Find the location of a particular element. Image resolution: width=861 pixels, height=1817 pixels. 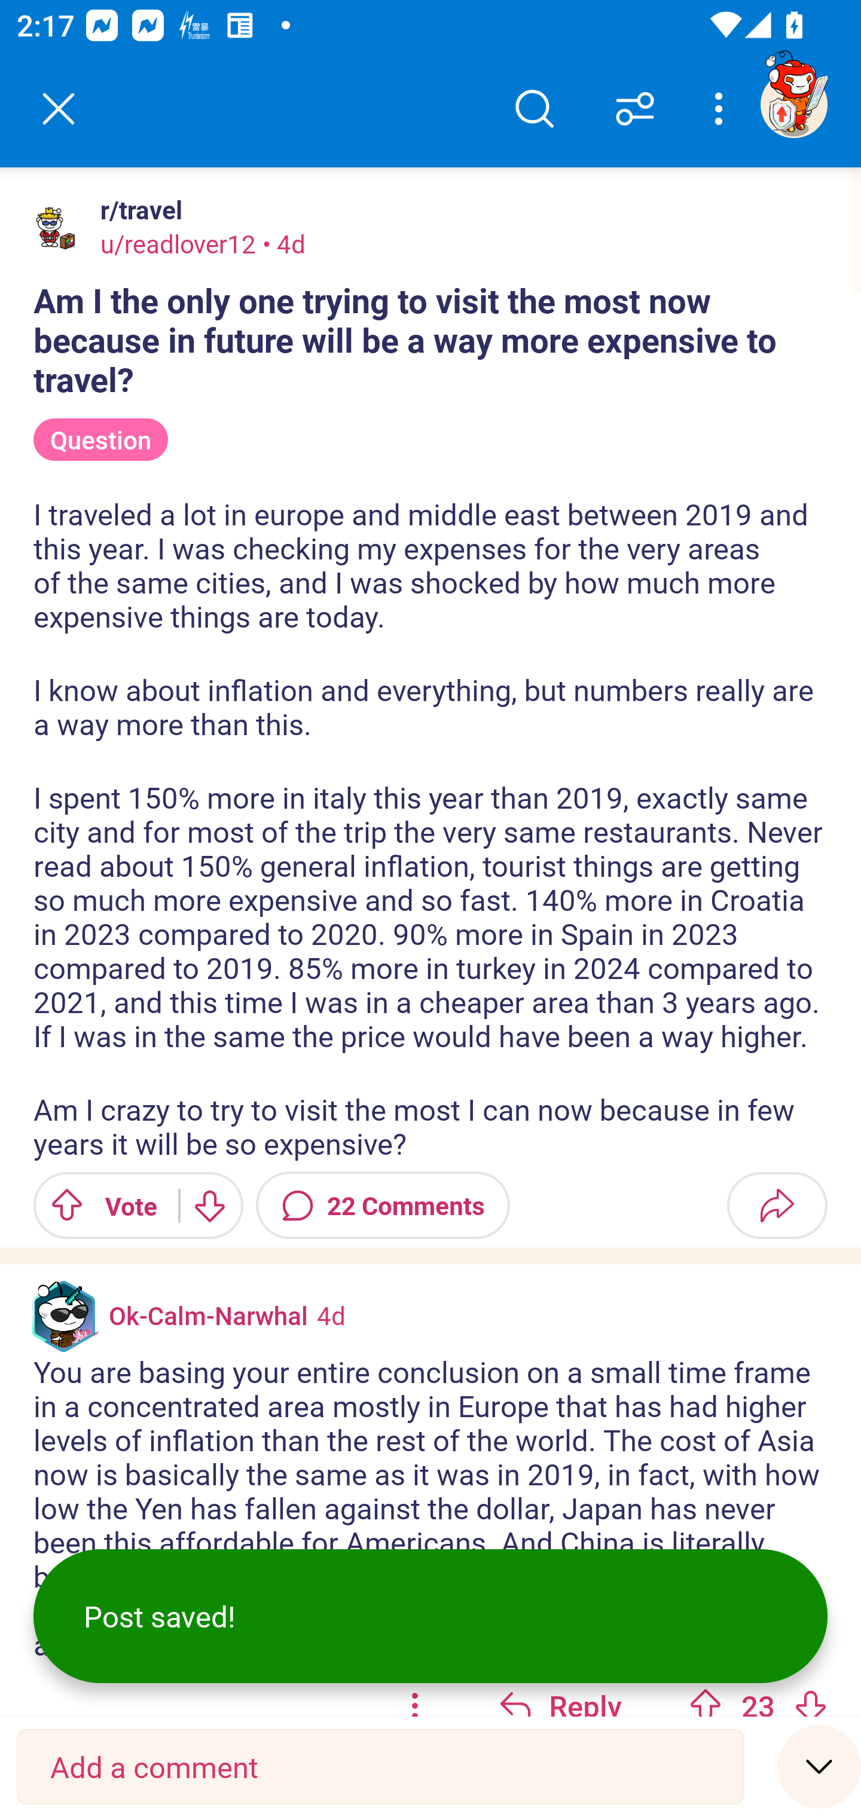

Add a comment is located at coordinates (380, 1767).